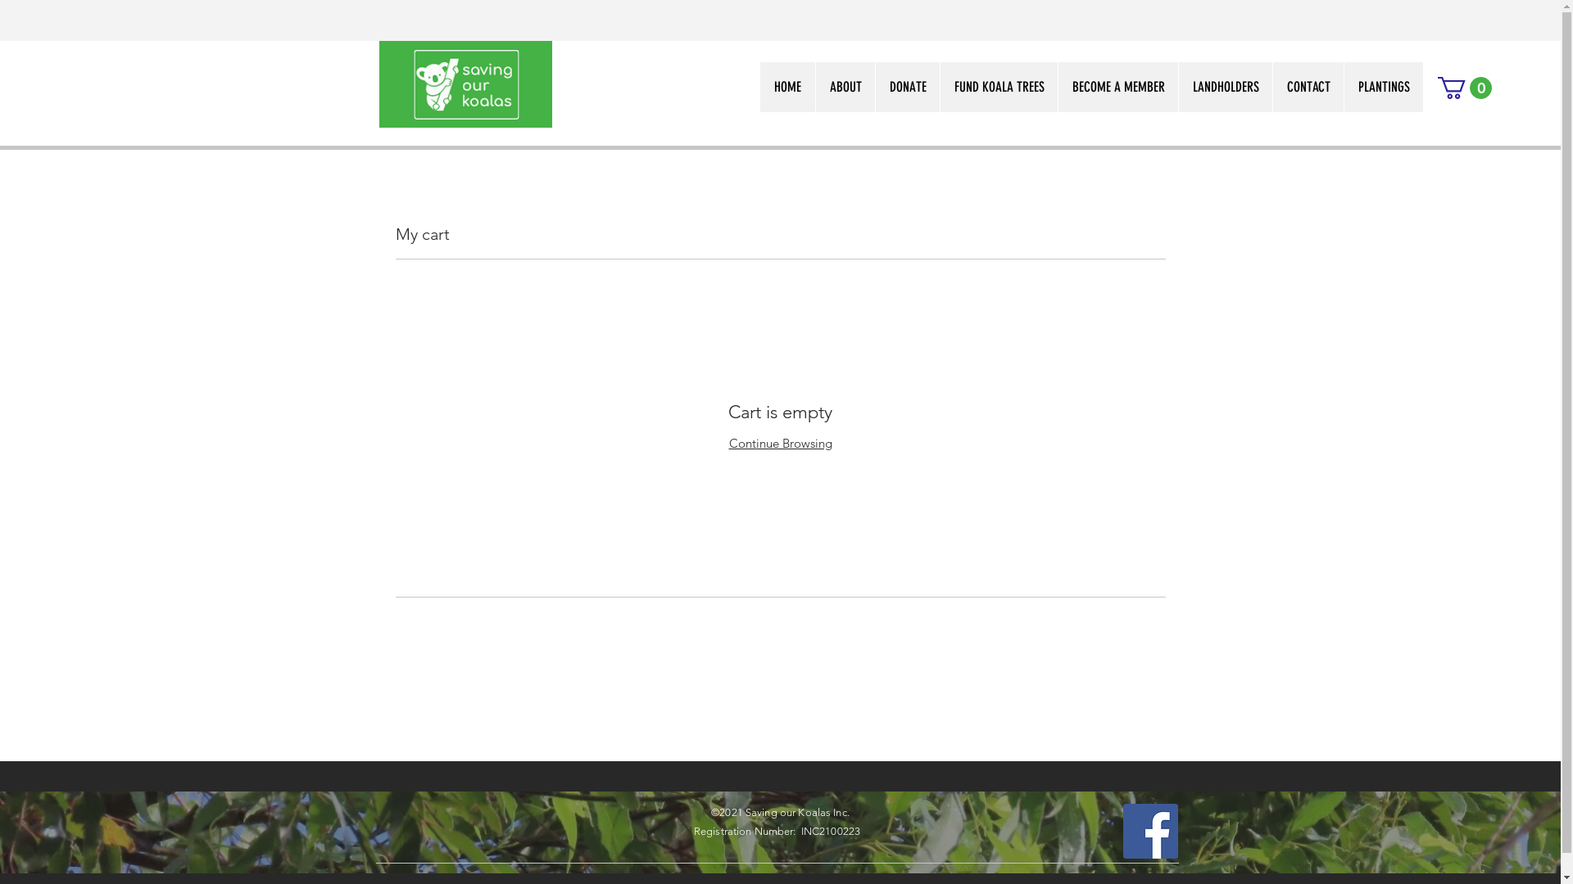  What do you see at coordinates (999, 87) in the screenshot?
I see `FUND KOALA TREES` at bounding box center [999, 87].